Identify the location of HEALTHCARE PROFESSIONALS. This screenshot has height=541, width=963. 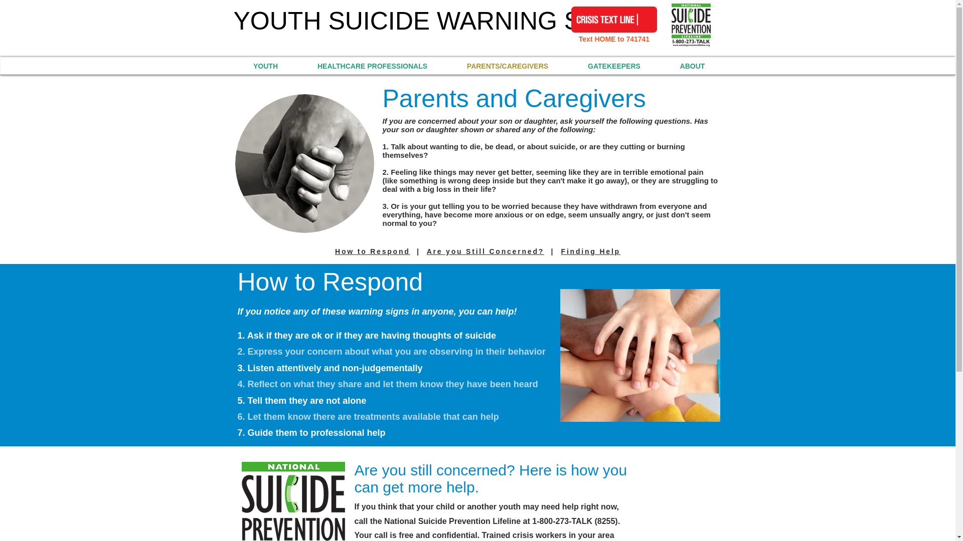
(372, 66).